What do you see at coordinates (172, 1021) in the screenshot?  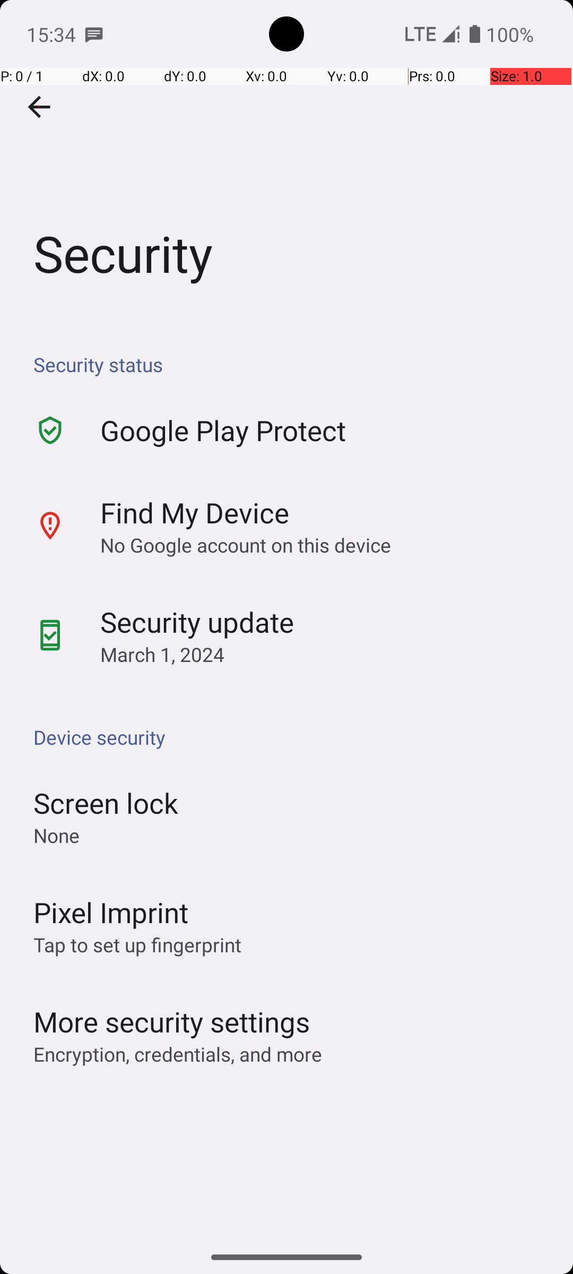 I see `More security settings` at bounding box center [172, 1021].